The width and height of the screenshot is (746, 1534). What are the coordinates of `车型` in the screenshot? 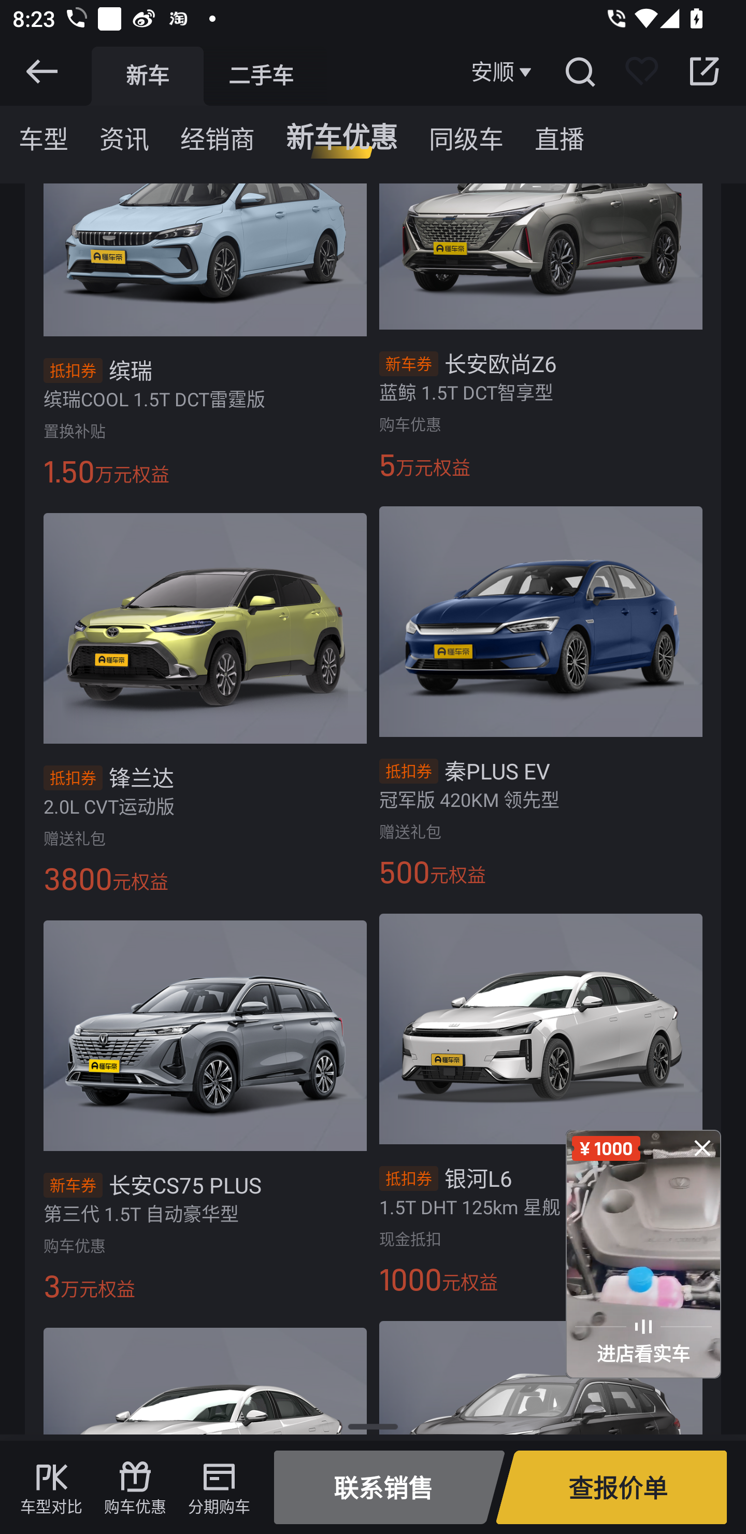 It's located at (44, 133).